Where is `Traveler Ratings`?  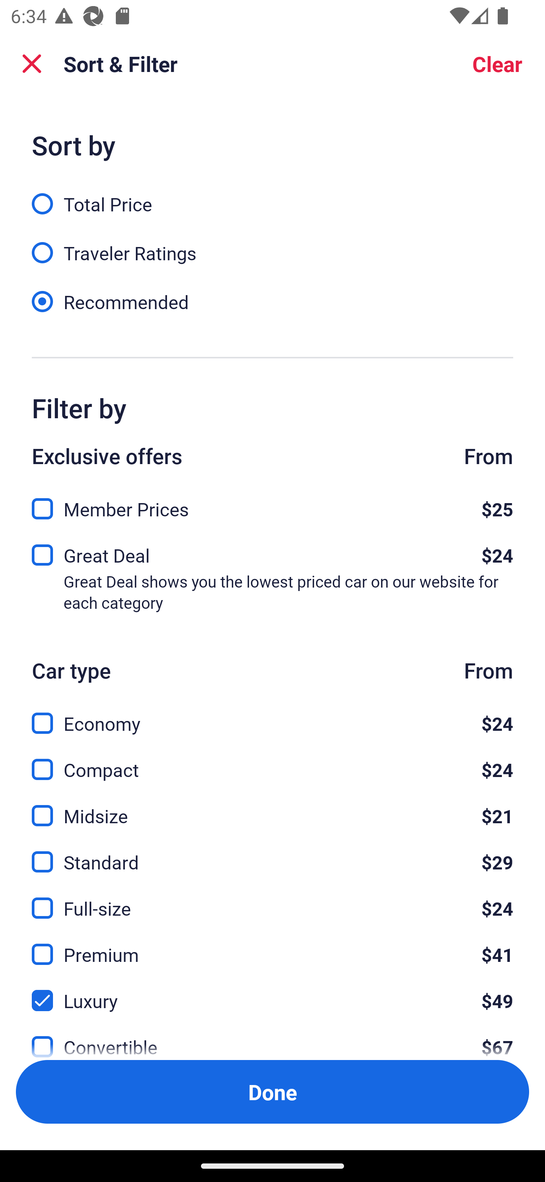
Traveler Ratings is located at coordinates (272, 245).